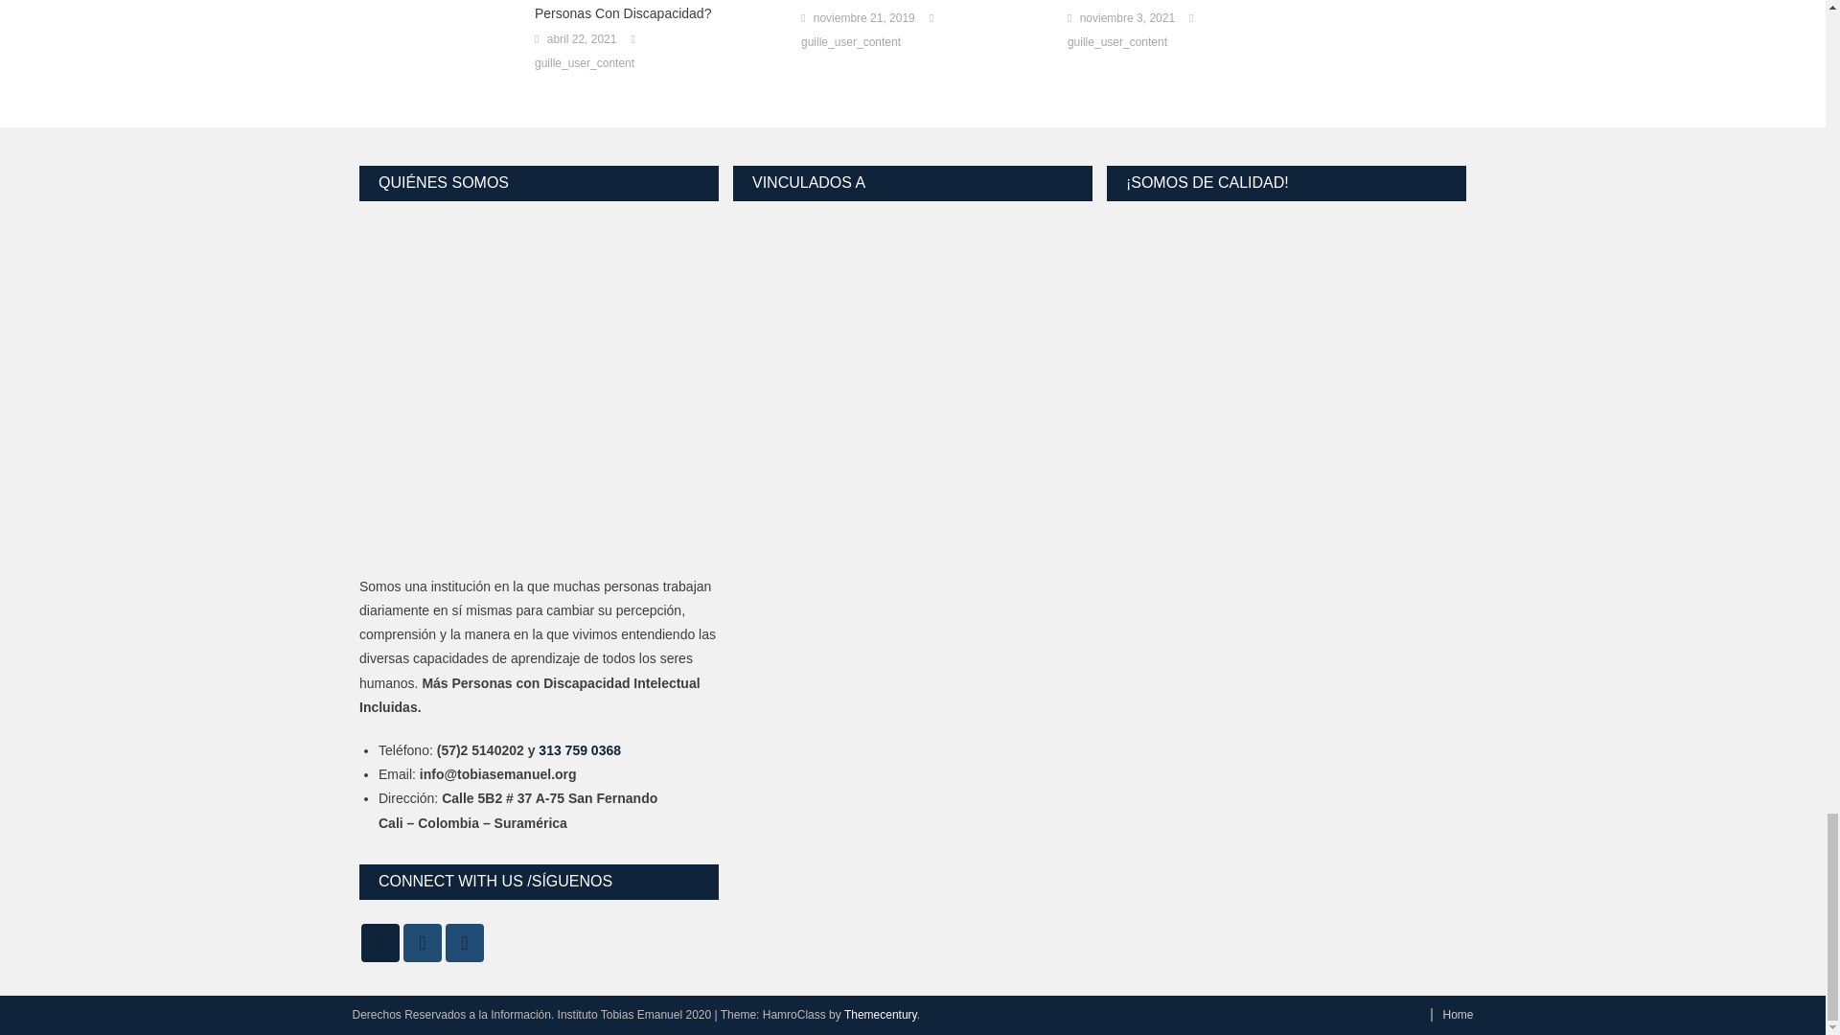  I want to click on HamroClass Social Media Icons, so click(464, 943).